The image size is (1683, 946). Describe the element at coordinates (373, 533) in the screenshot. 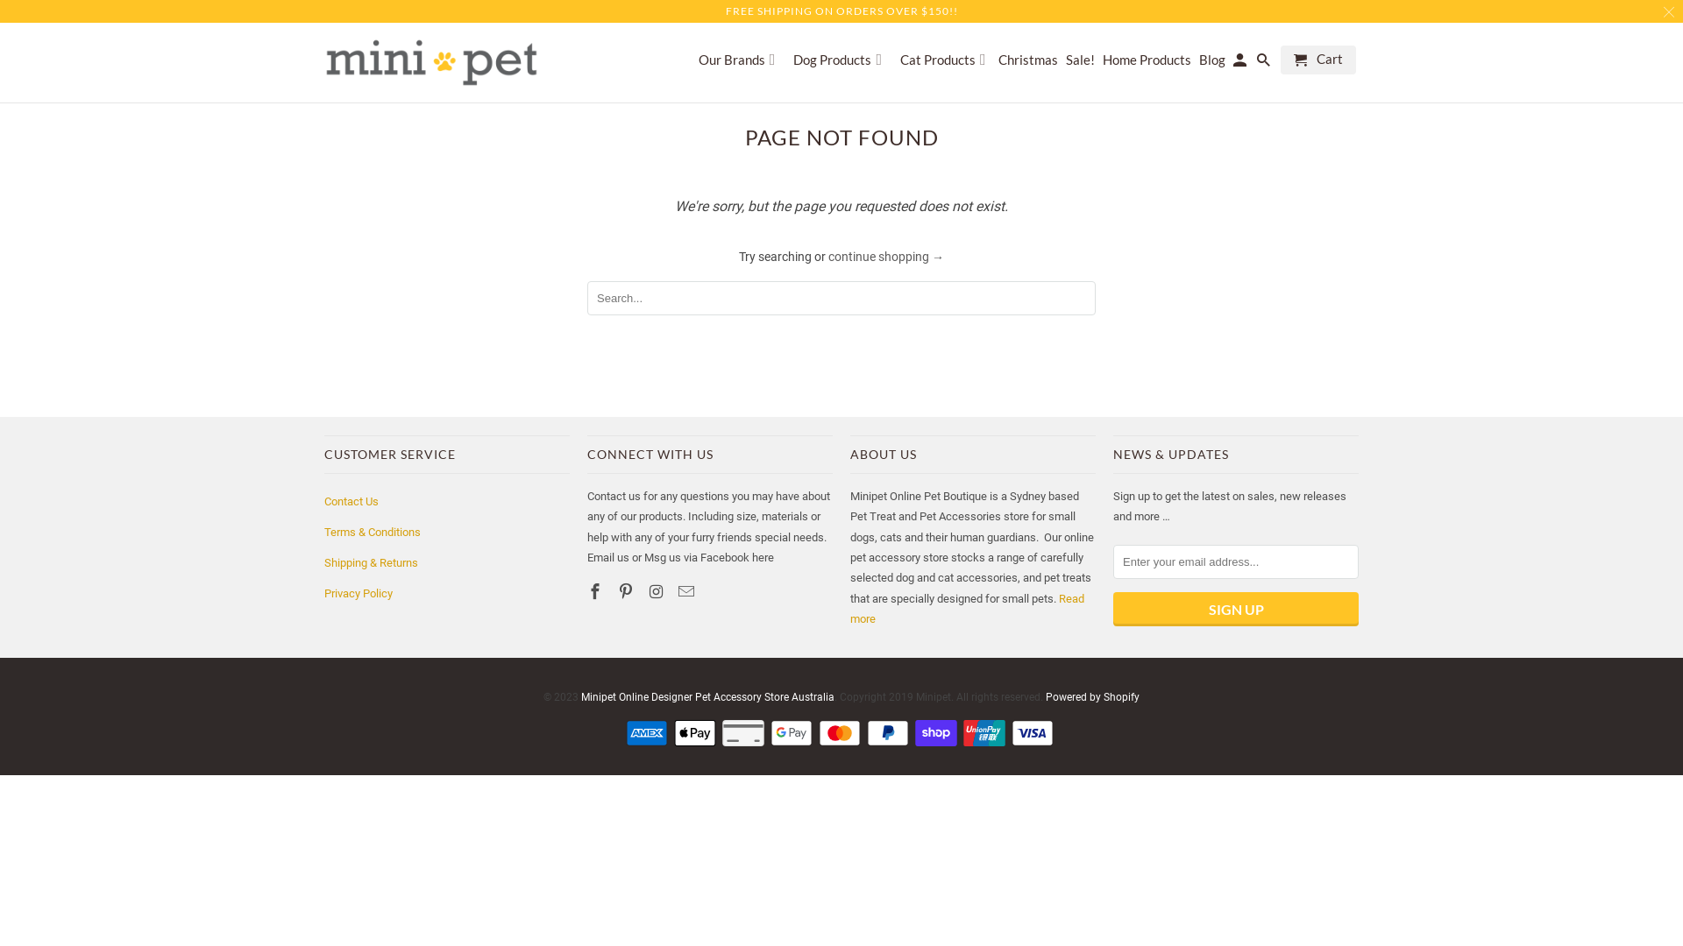

I see `Terms & Conditions` at that location.